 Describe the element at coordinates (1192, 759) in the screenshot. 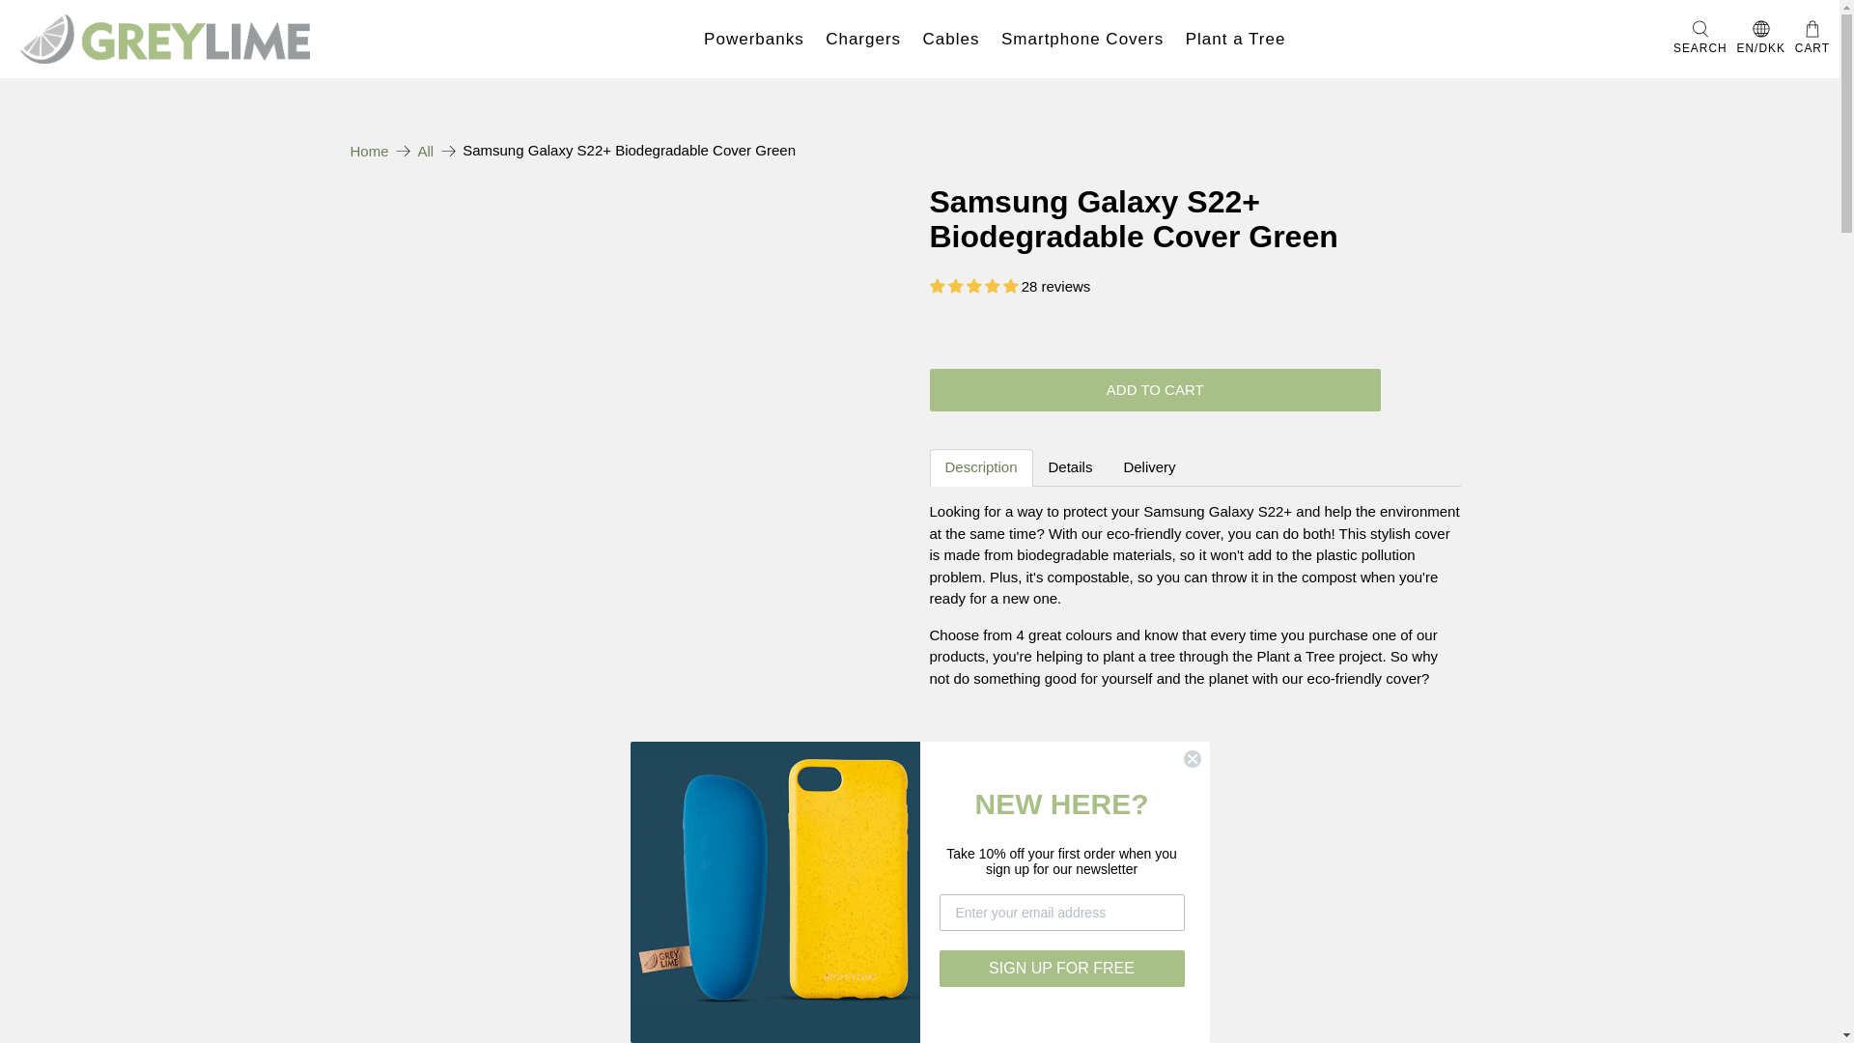

I see `Close dialog 2` at that location.